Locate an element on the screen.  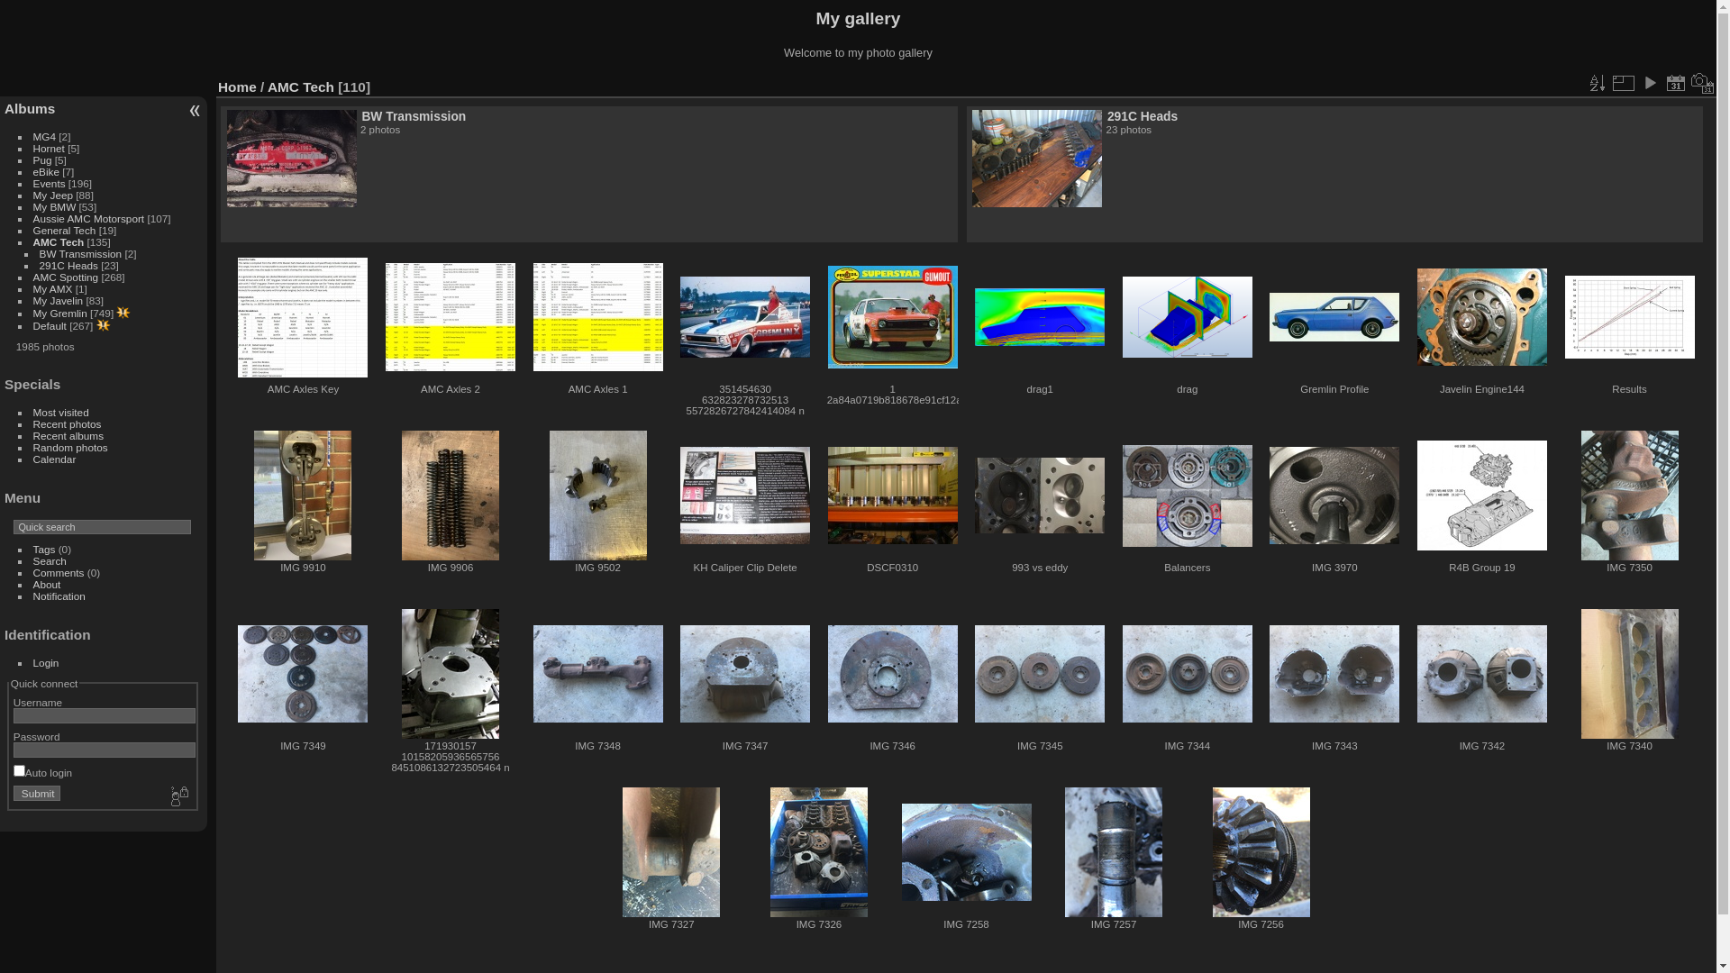
My Jeep is located at coordinates (53, 195).